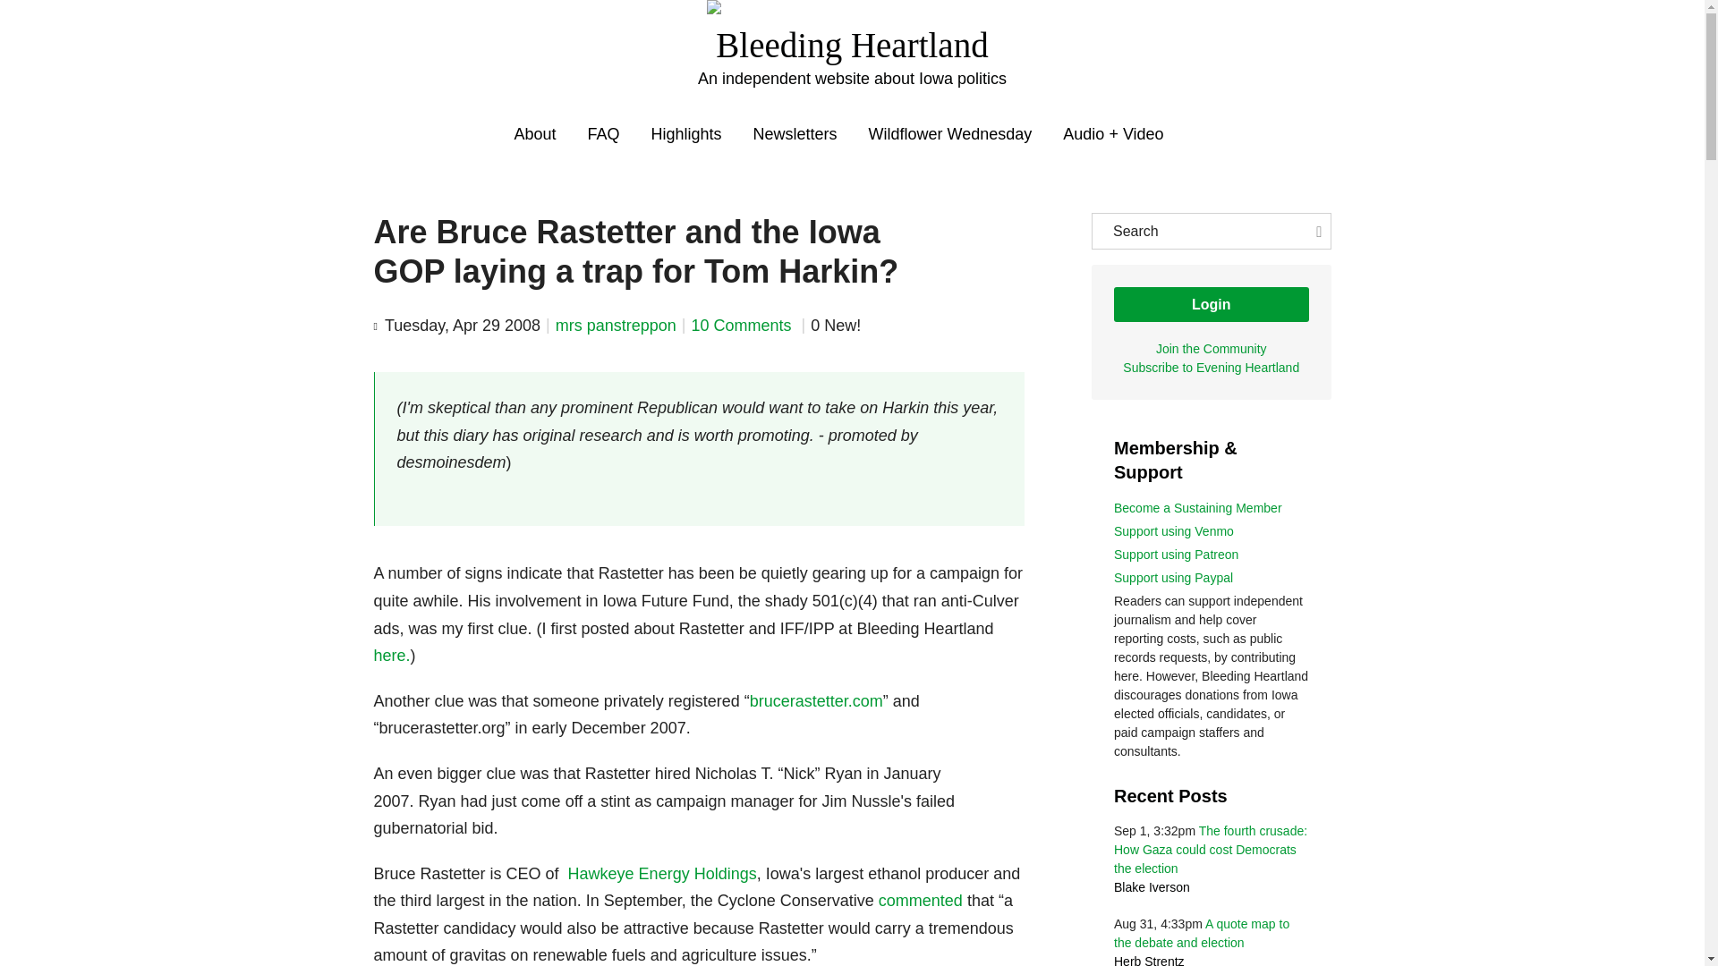 This screenshot has width=1718, height=966. I want to click on About, so click(534, 134).